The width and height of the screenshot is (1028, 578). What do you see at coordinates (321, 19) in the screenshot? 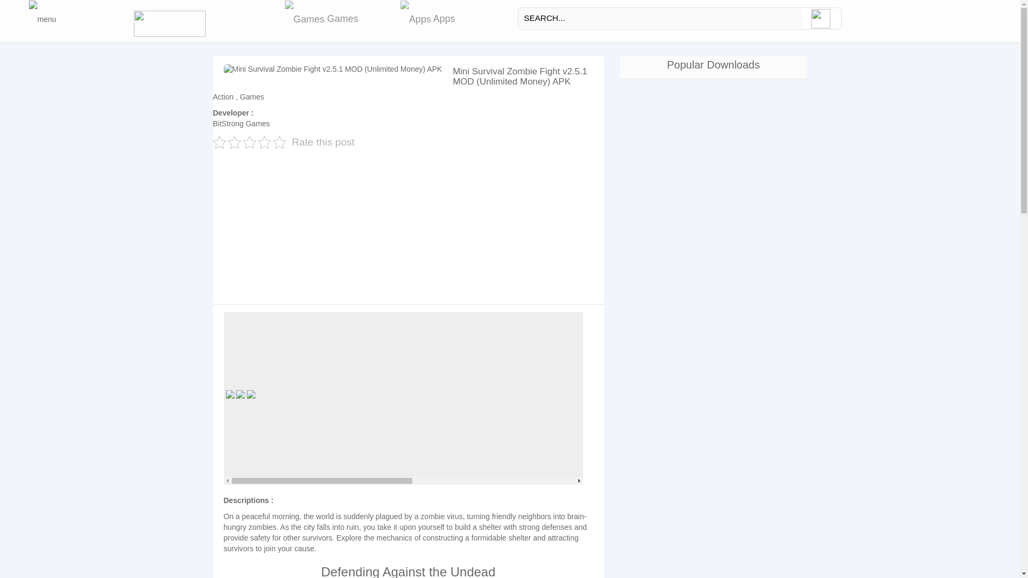
I see `Games` at bounding box center [321, 19].